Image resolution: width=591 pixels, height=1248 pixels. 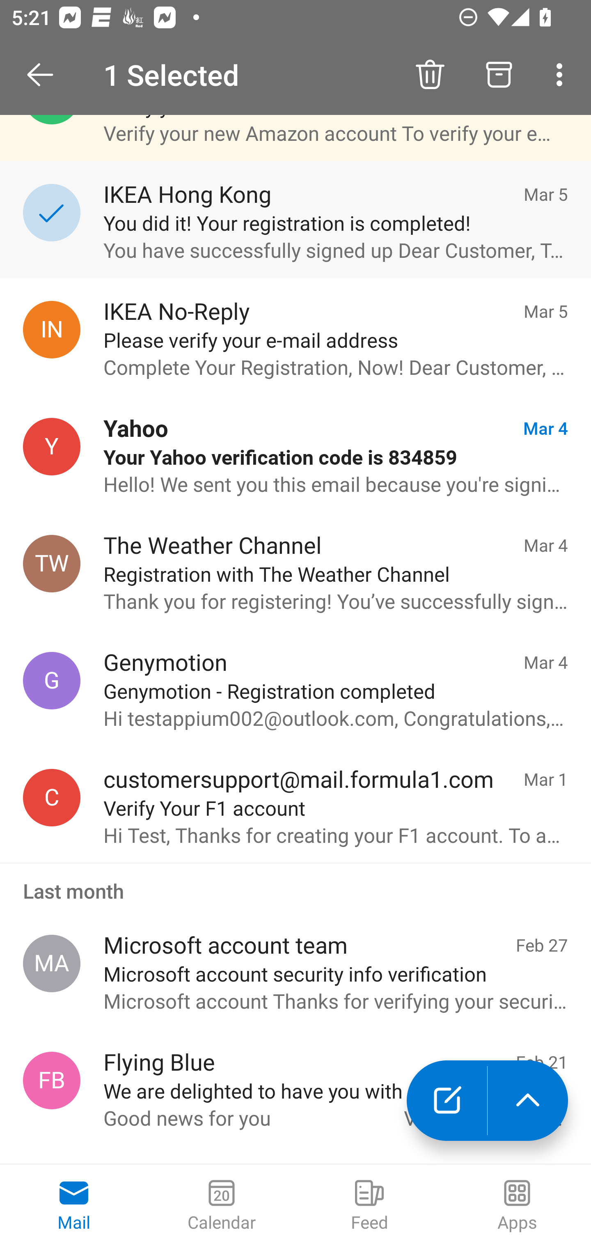 What do you see at coordinates (499, 75) in the screenshot?
I see `Archive` at bounding box center [499, 75].